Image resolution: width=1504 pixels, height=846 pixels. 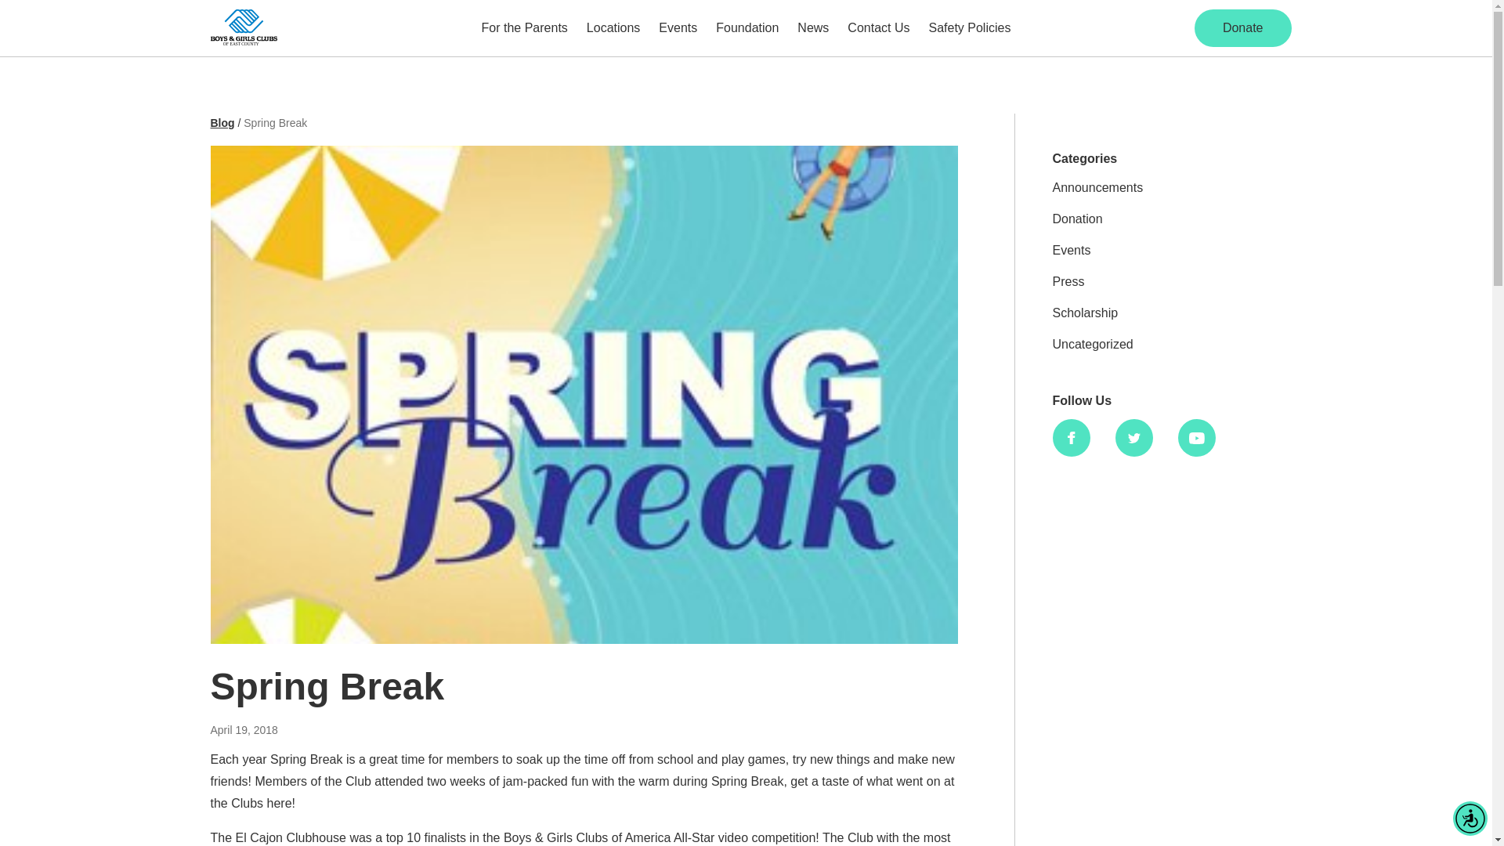 What do you see at coordinates (1470, 818) in the screenshot?
I see `Accessibility Menu` at bounding box center [1470, 818].